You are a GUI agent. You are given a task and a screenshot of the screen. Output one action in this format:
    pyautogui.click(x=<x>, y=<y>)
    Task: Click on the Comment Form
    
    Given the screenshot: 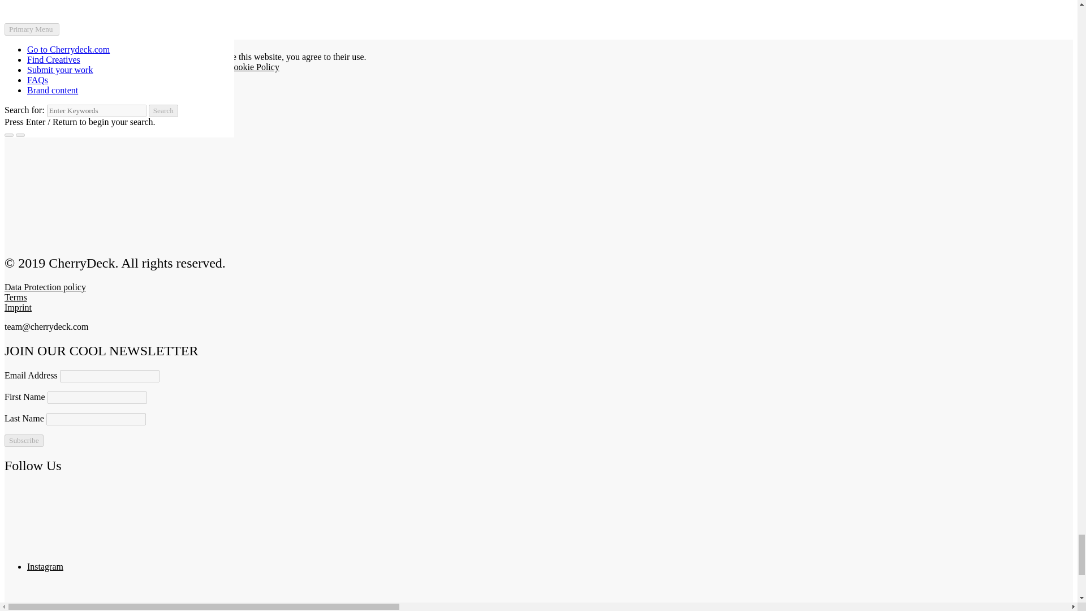 What is the action you would take?
    pyautogui.click(x=538, y=18)
    